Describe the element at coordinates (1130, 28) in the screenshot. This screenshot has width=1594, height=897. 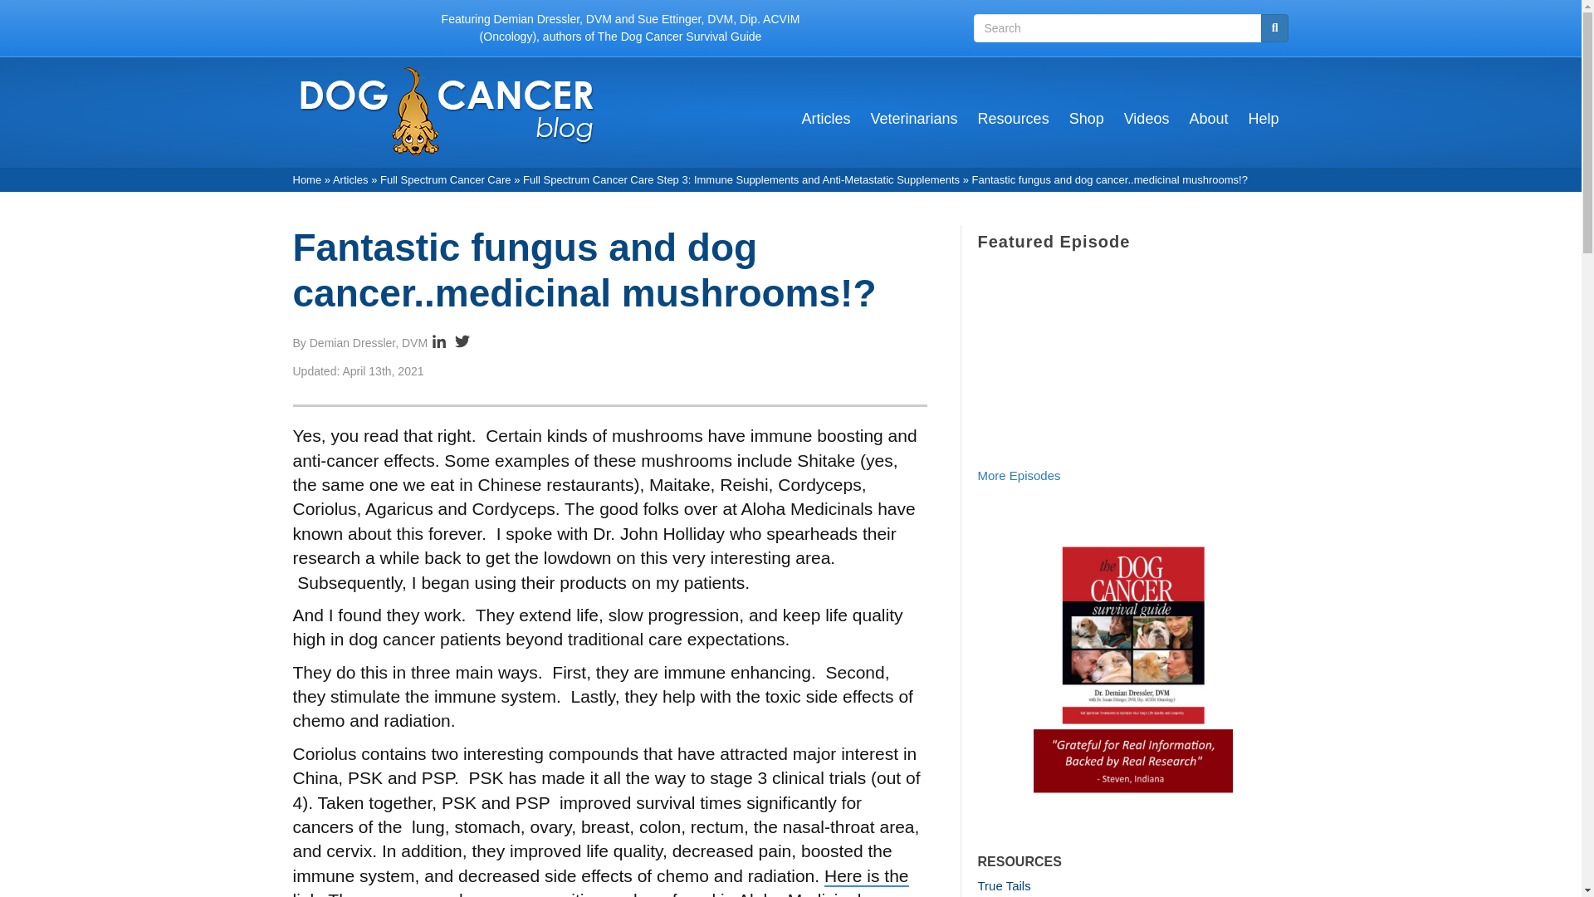
I see `Type and press Enter to search.` at that location.